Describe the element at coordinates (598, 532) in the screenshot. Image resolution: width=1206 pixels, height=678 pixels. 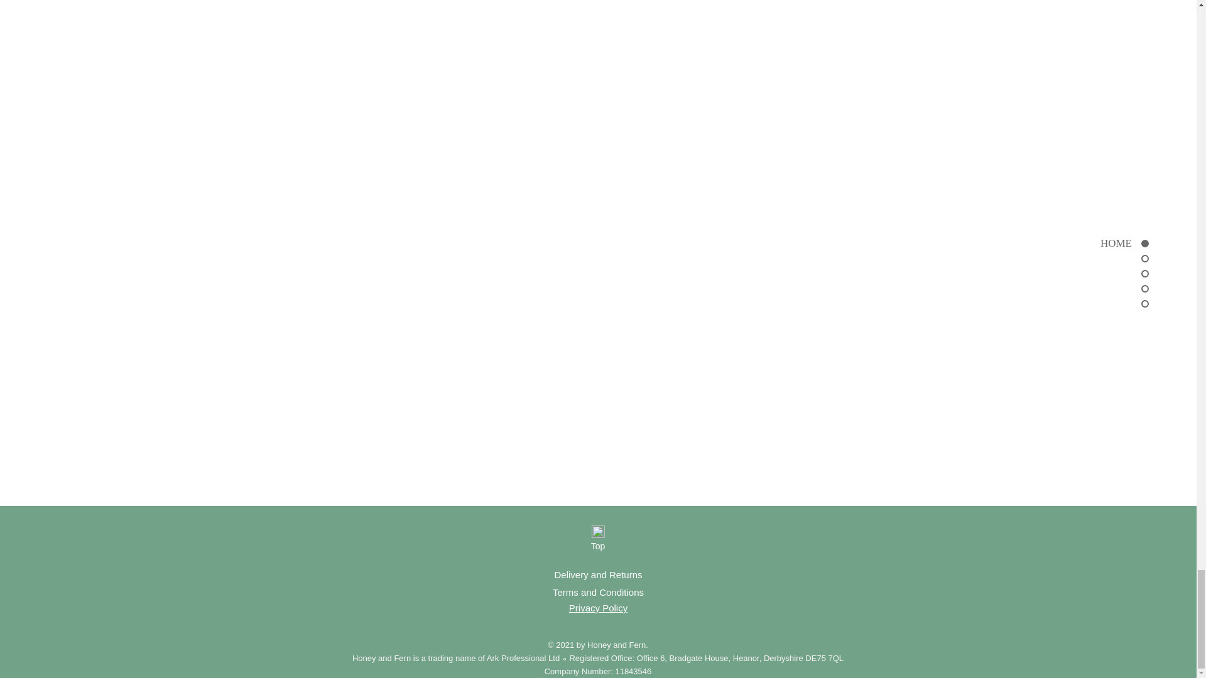
I see `Back to top` at that location.